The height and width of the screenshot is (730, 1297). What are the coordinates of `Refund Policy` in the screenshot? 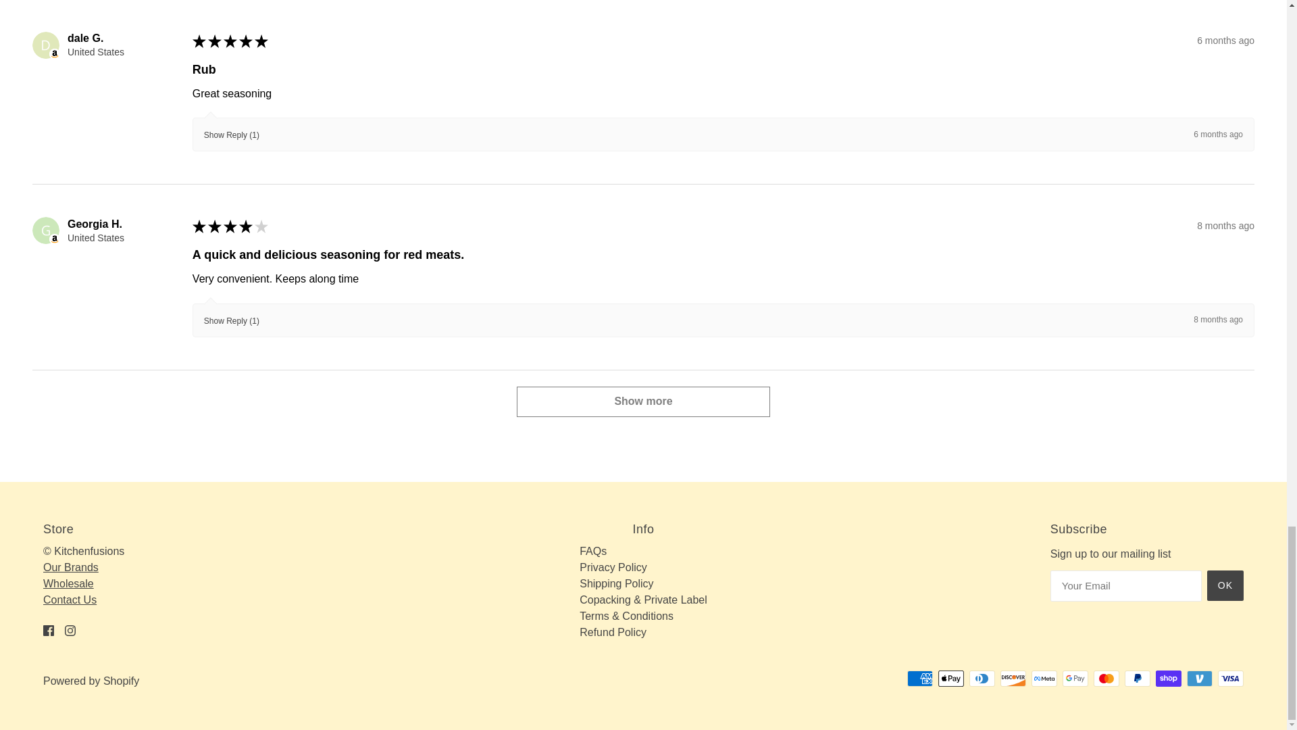 It's located at (613, 631).